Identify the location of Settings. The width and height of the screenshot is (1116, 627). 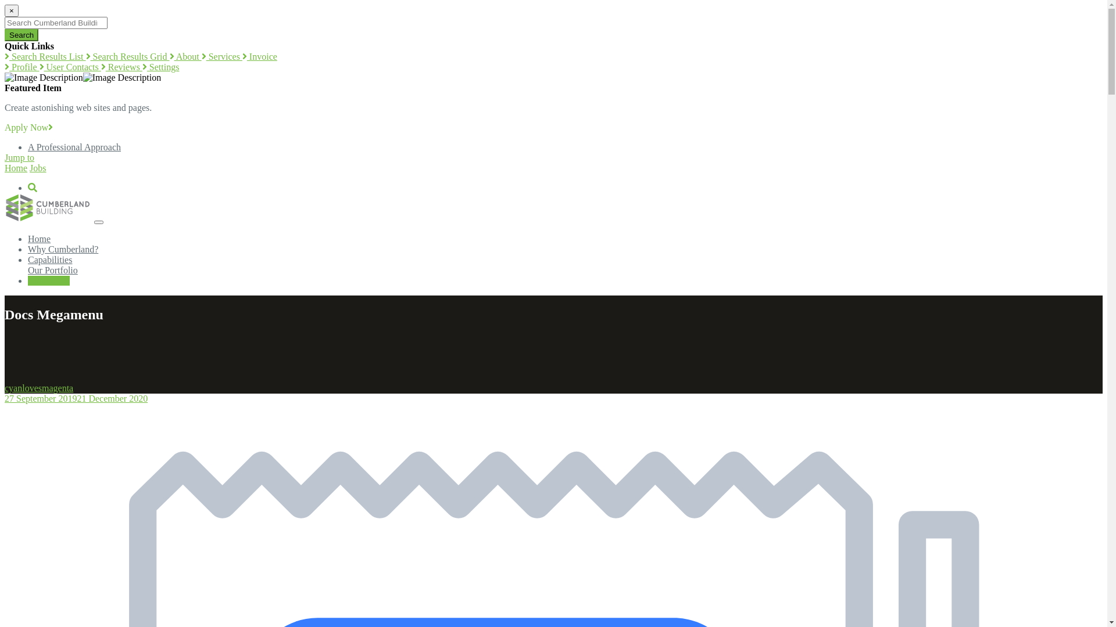
(160, 67).